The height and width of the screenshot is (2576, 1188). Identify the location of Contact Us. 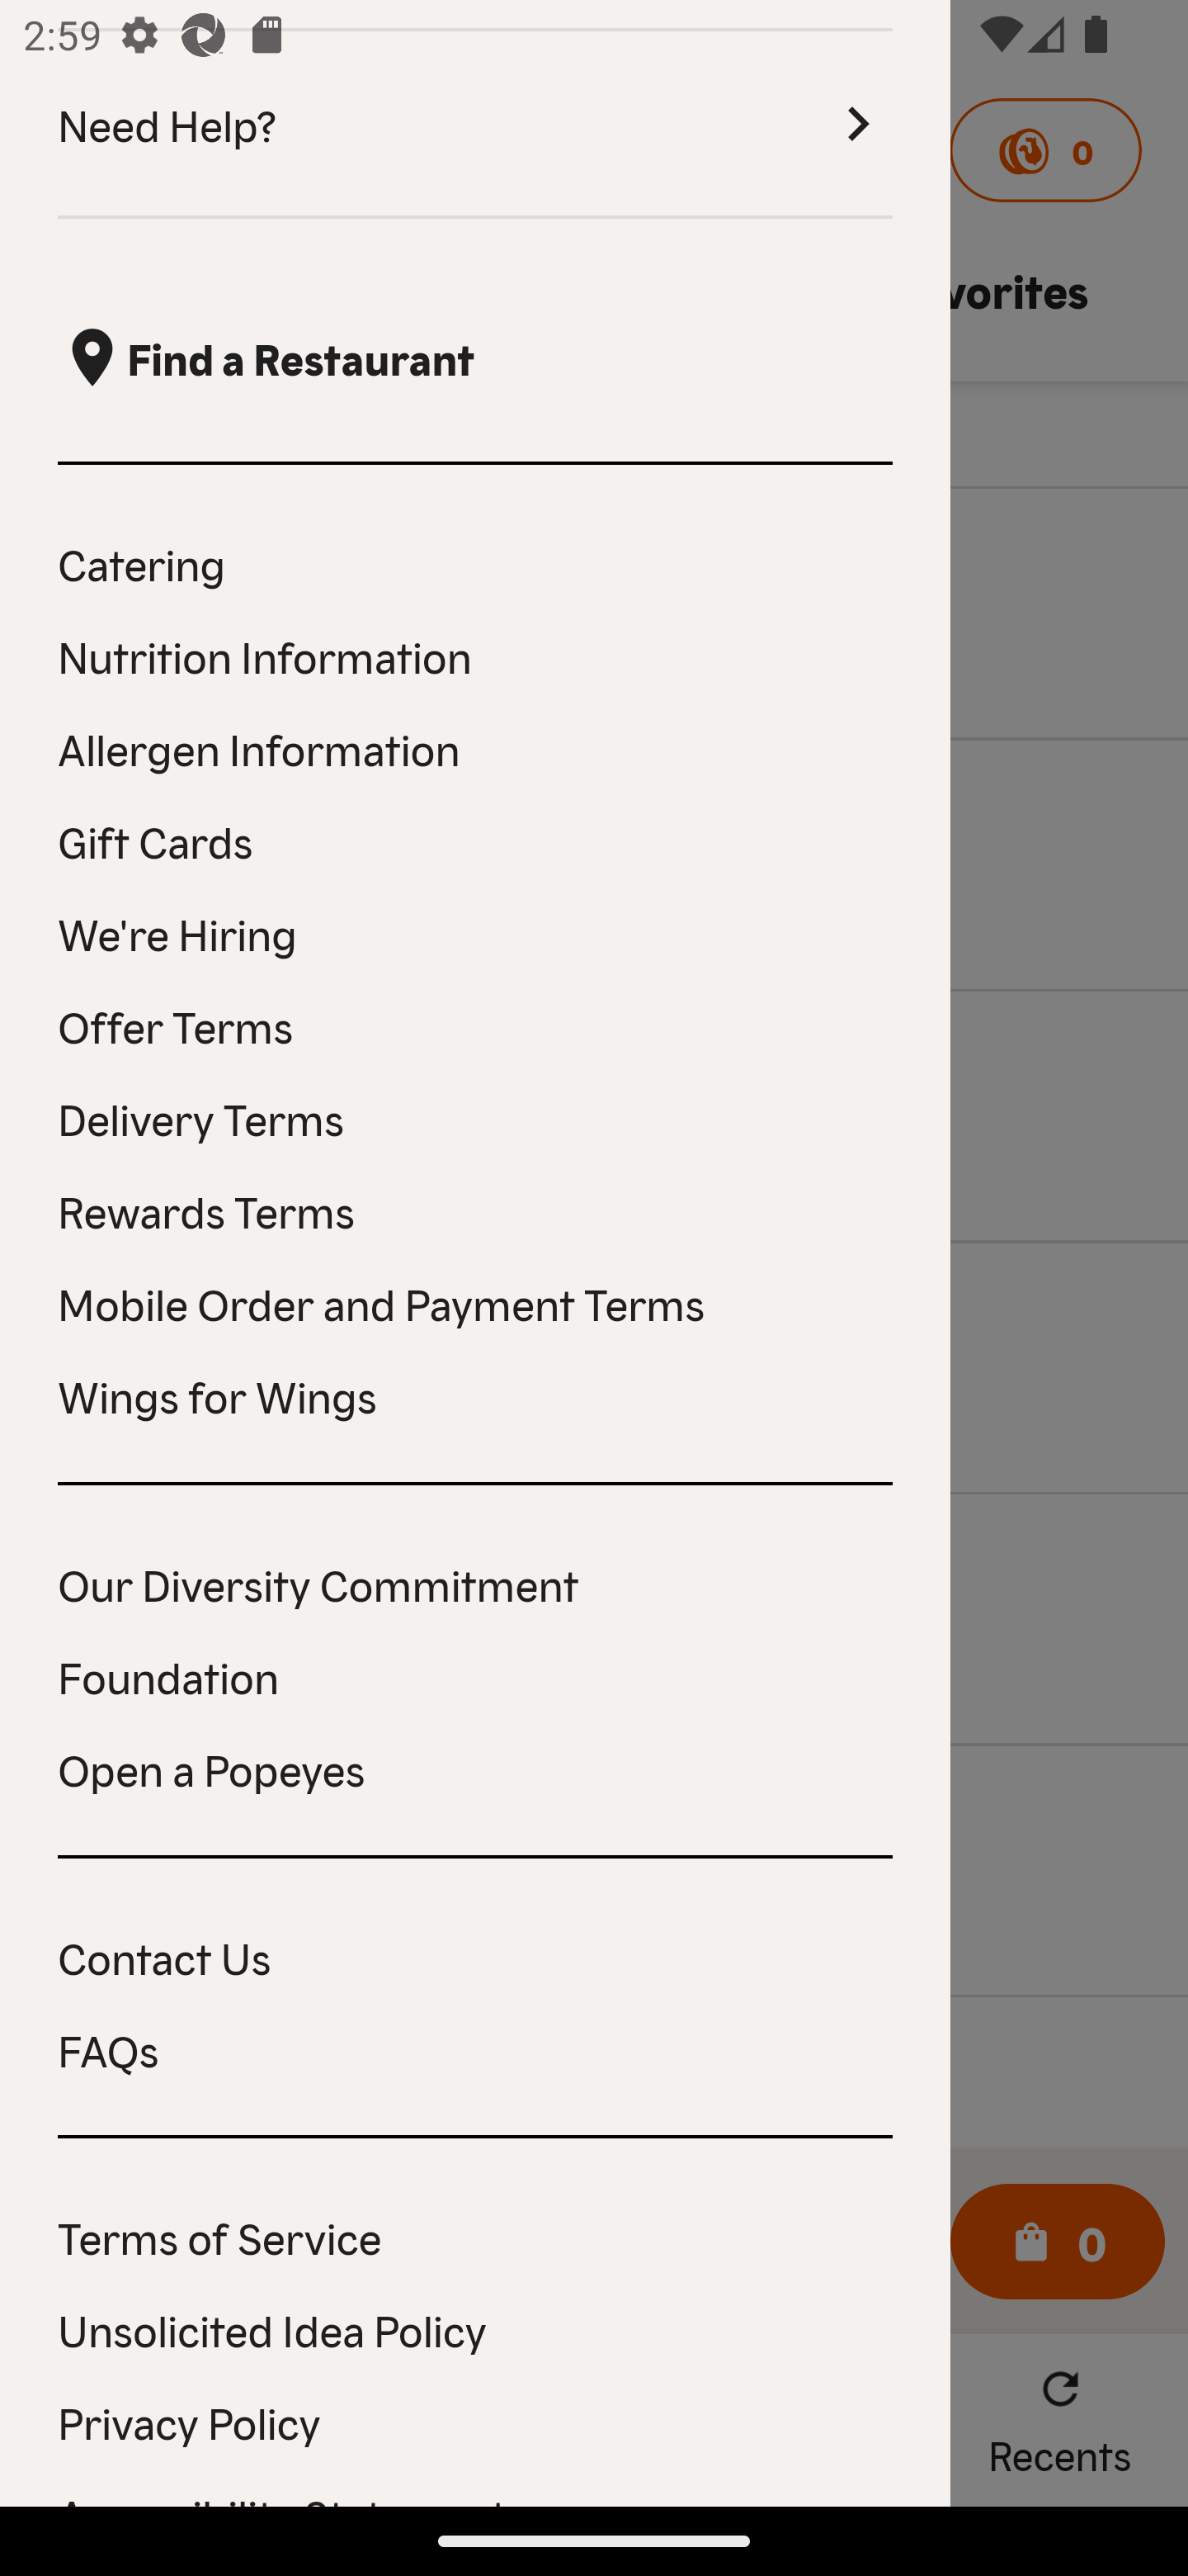
(475, 1956).